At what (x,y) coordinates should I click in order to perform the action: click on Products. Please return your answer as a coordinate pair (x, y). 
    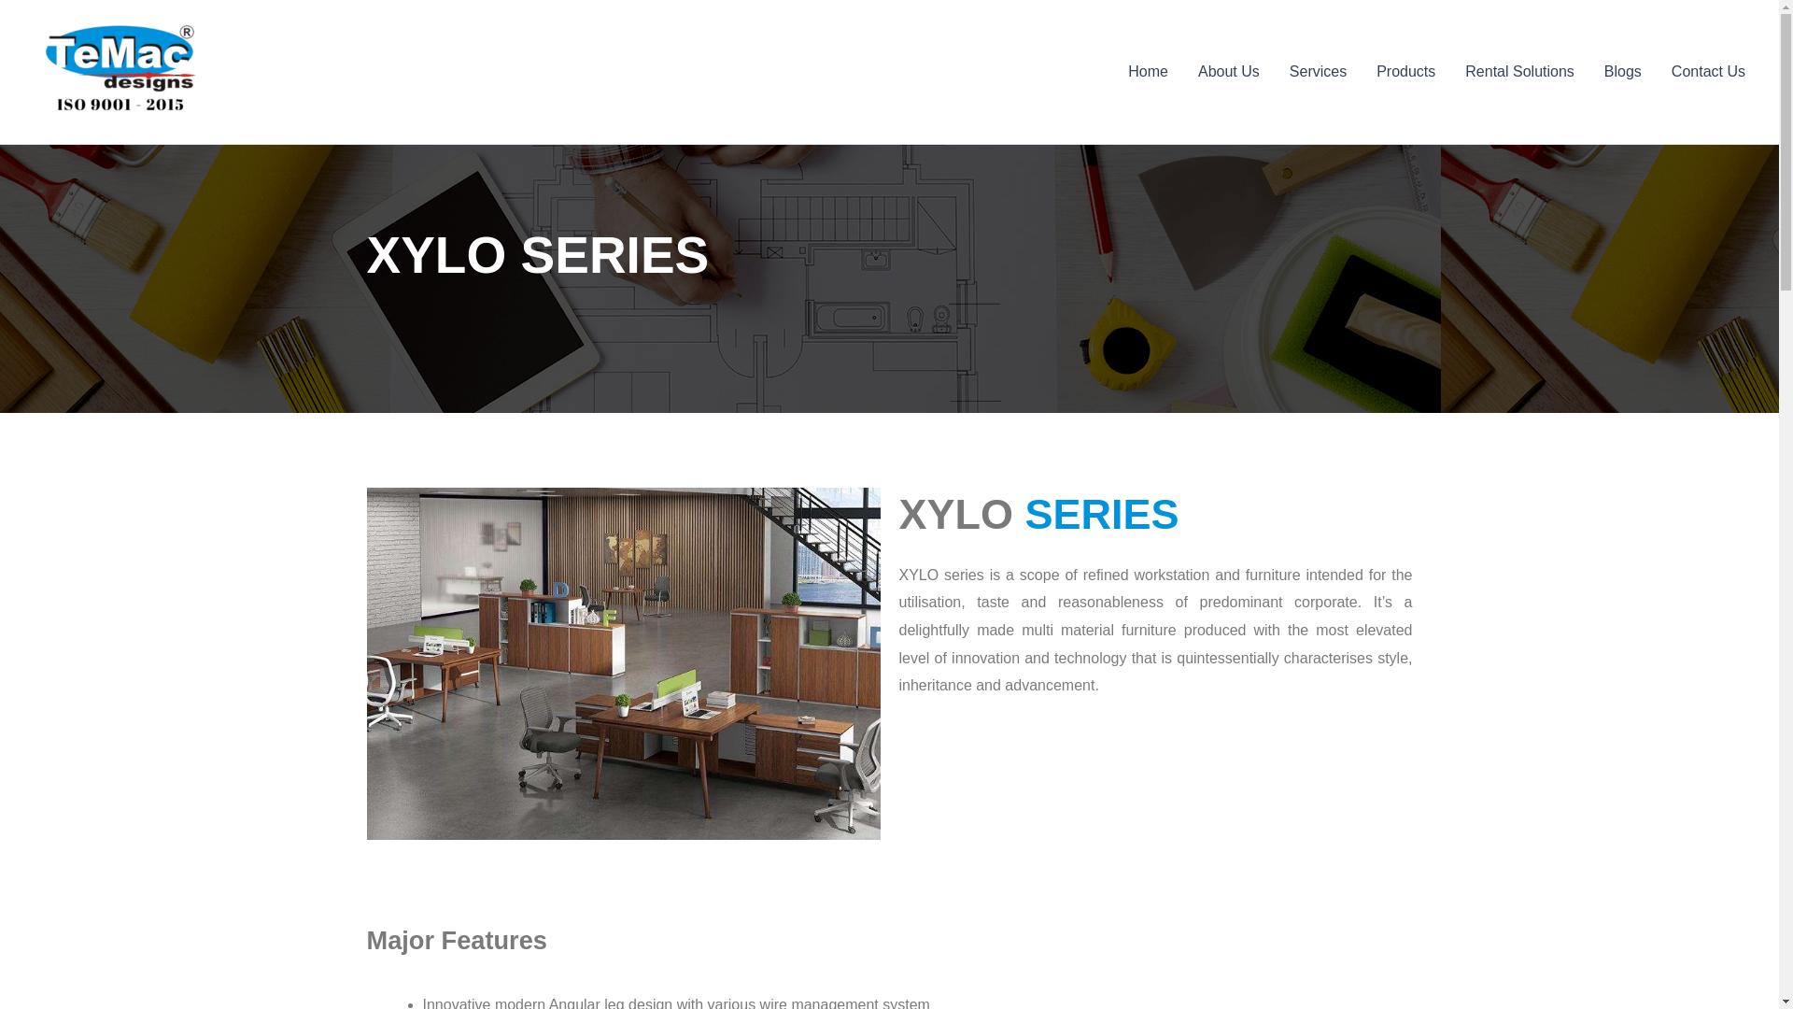
    Looking at the image, I should click on (1405, 71).